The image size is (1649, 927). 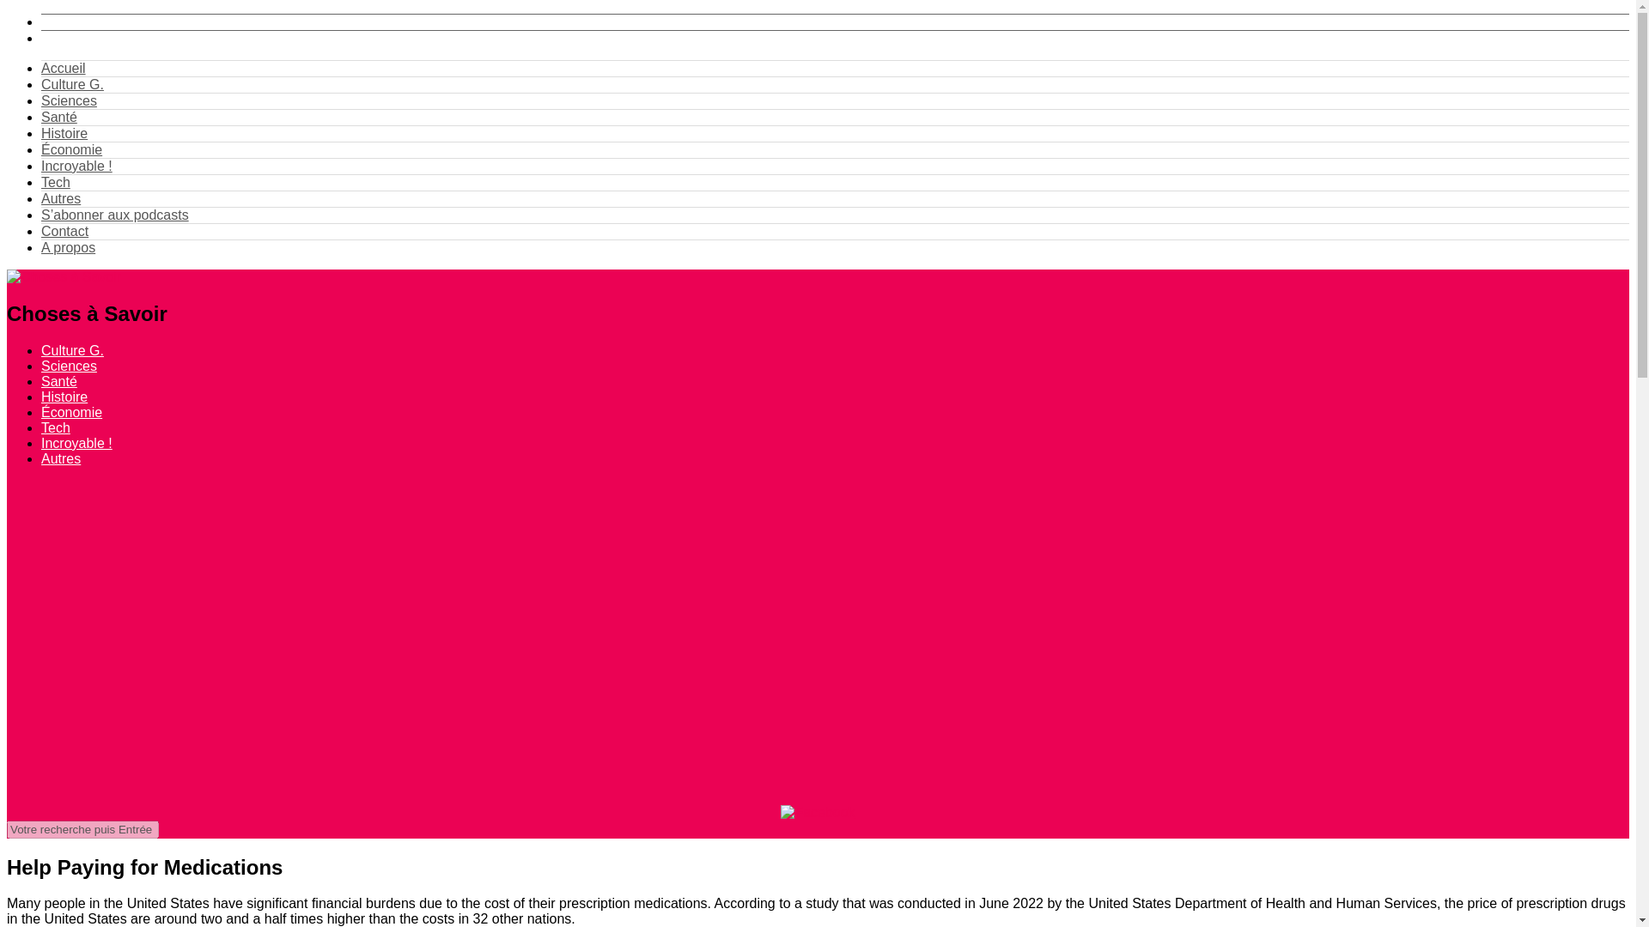 I want to click on Culture G., so click(x=72, y=84).